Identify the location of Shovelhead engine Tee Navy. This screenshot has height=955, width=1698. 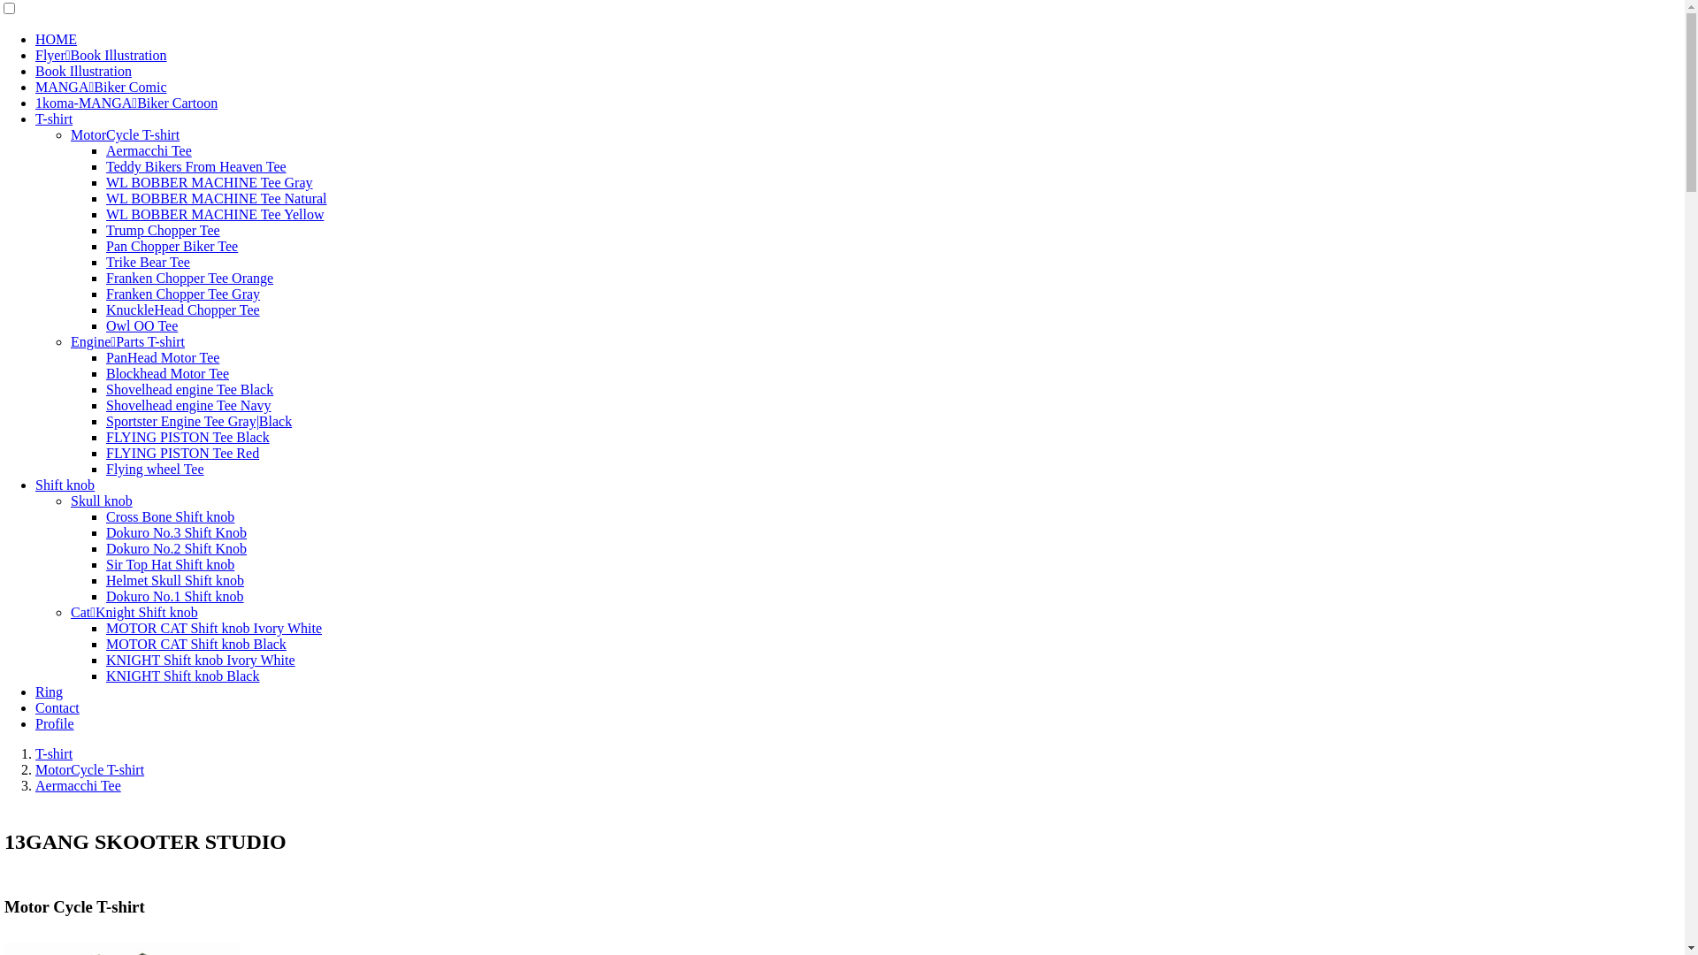
(189, 405).